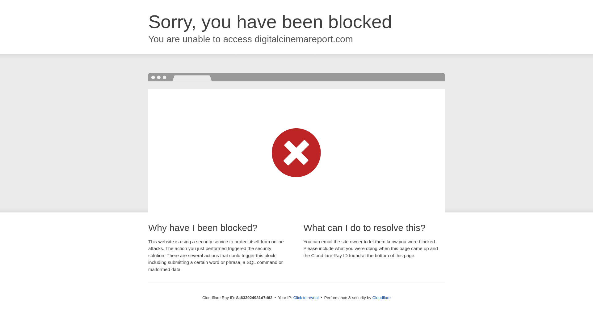 This screenshot has height=333, width=593. What do you see at coordinates (381, 298) in the screenshot?
I see `Cloudflare` at bounding box center [381, 298].